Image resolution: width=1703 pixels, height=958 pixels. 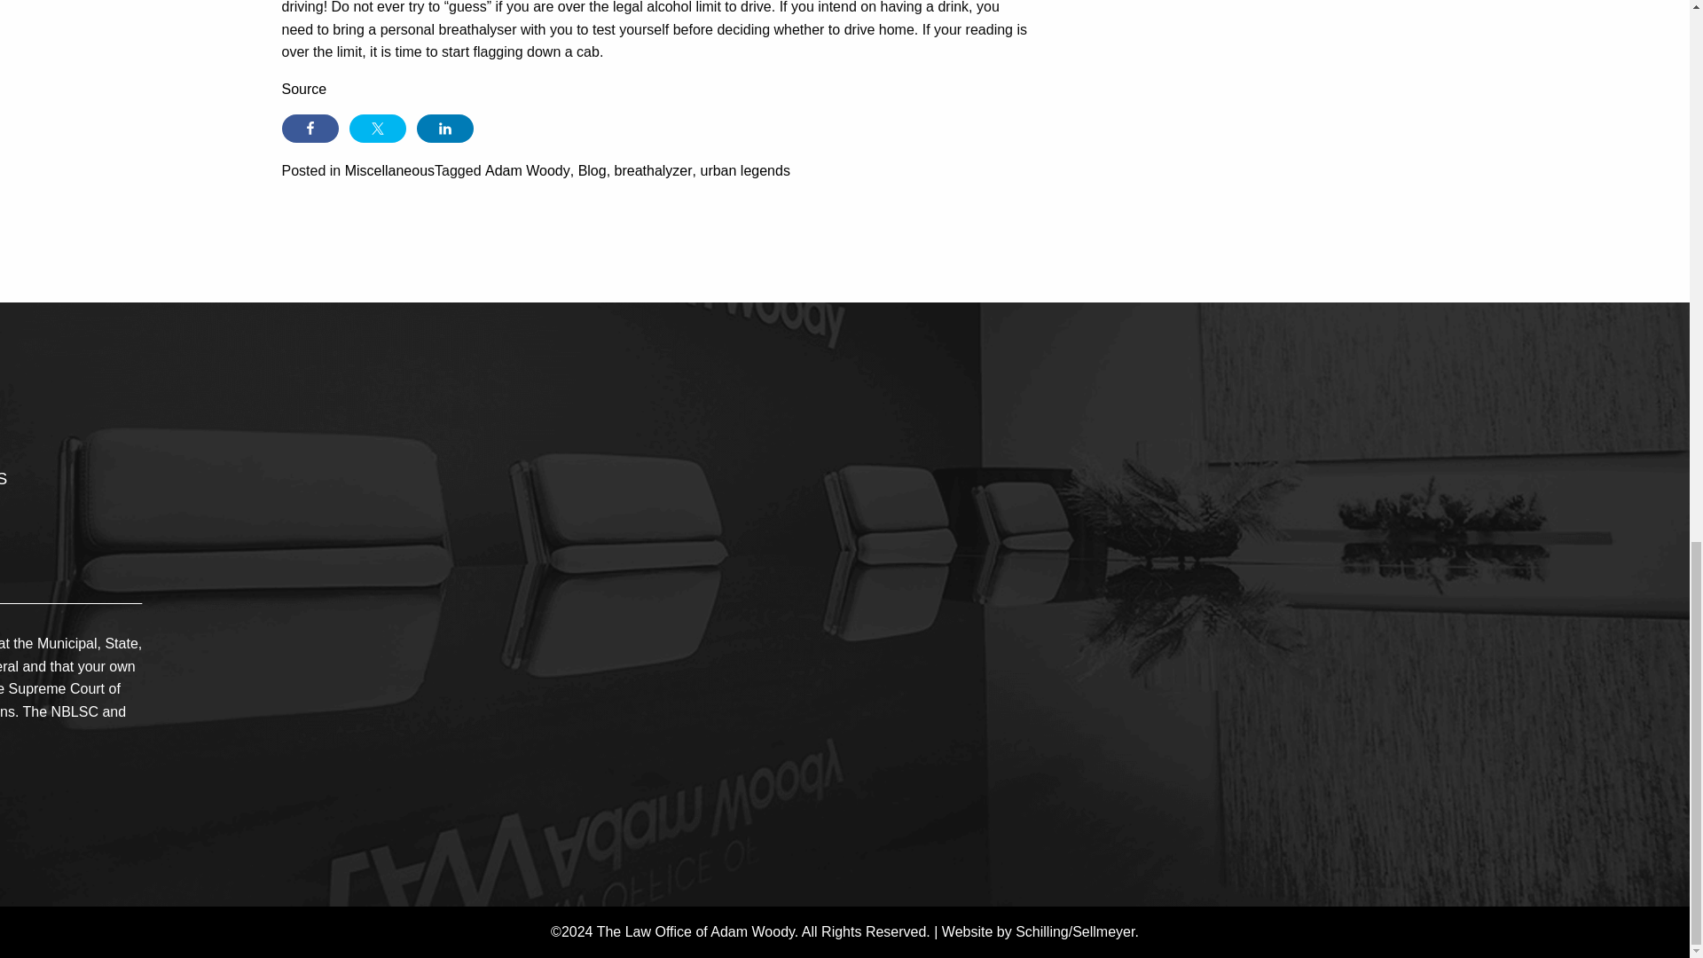 I want to click on Adam Woody, so click(x=528, y=170).